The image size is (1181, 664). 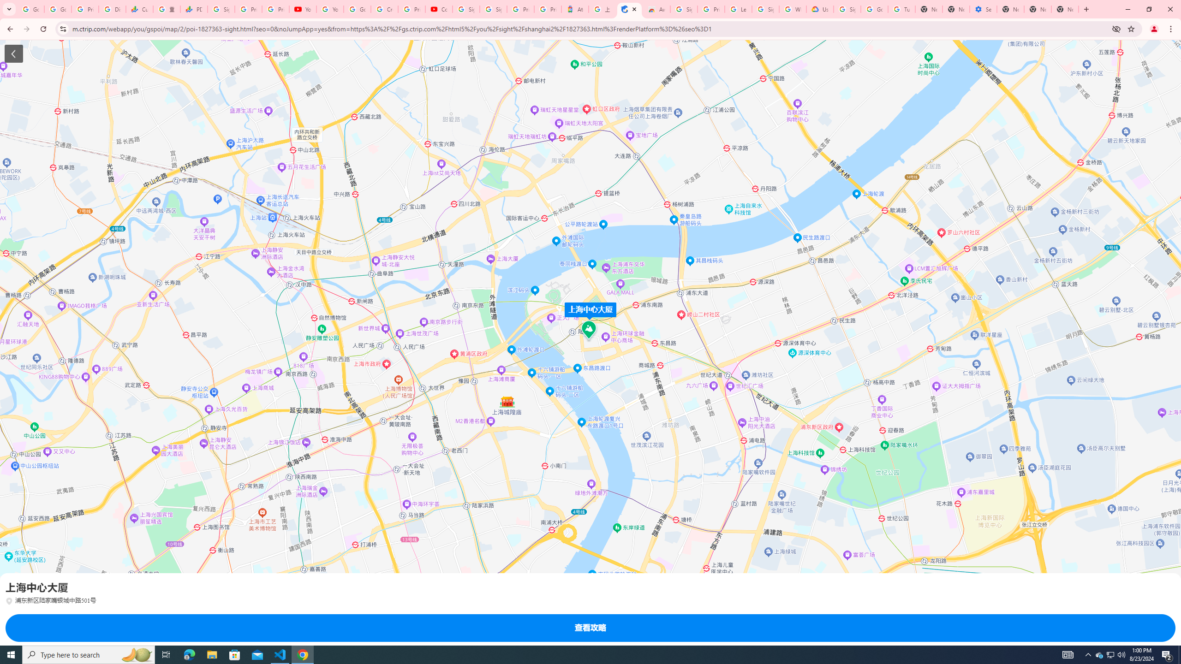 I want to click on Google Account Help, so click(x=874, y=9).